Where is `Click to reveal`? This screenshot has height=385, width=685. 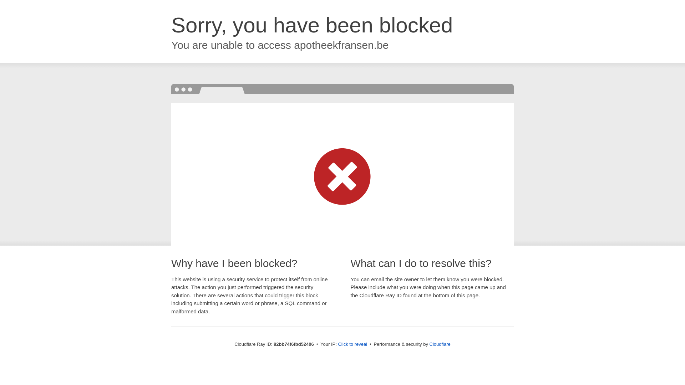
Click to reveal is located at coordinates (352, 344).